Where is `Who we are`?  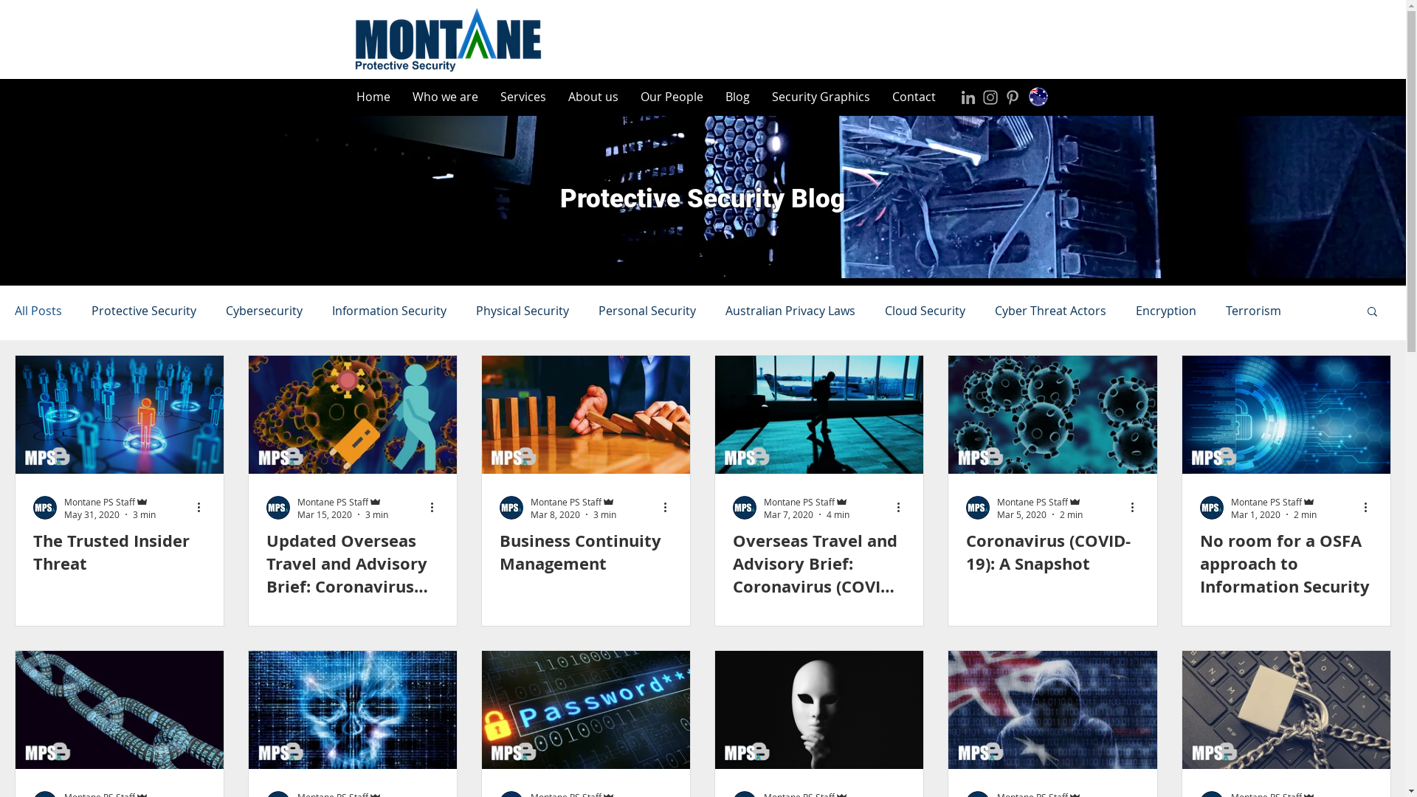
Who we are is located at coordinates (446, 97).